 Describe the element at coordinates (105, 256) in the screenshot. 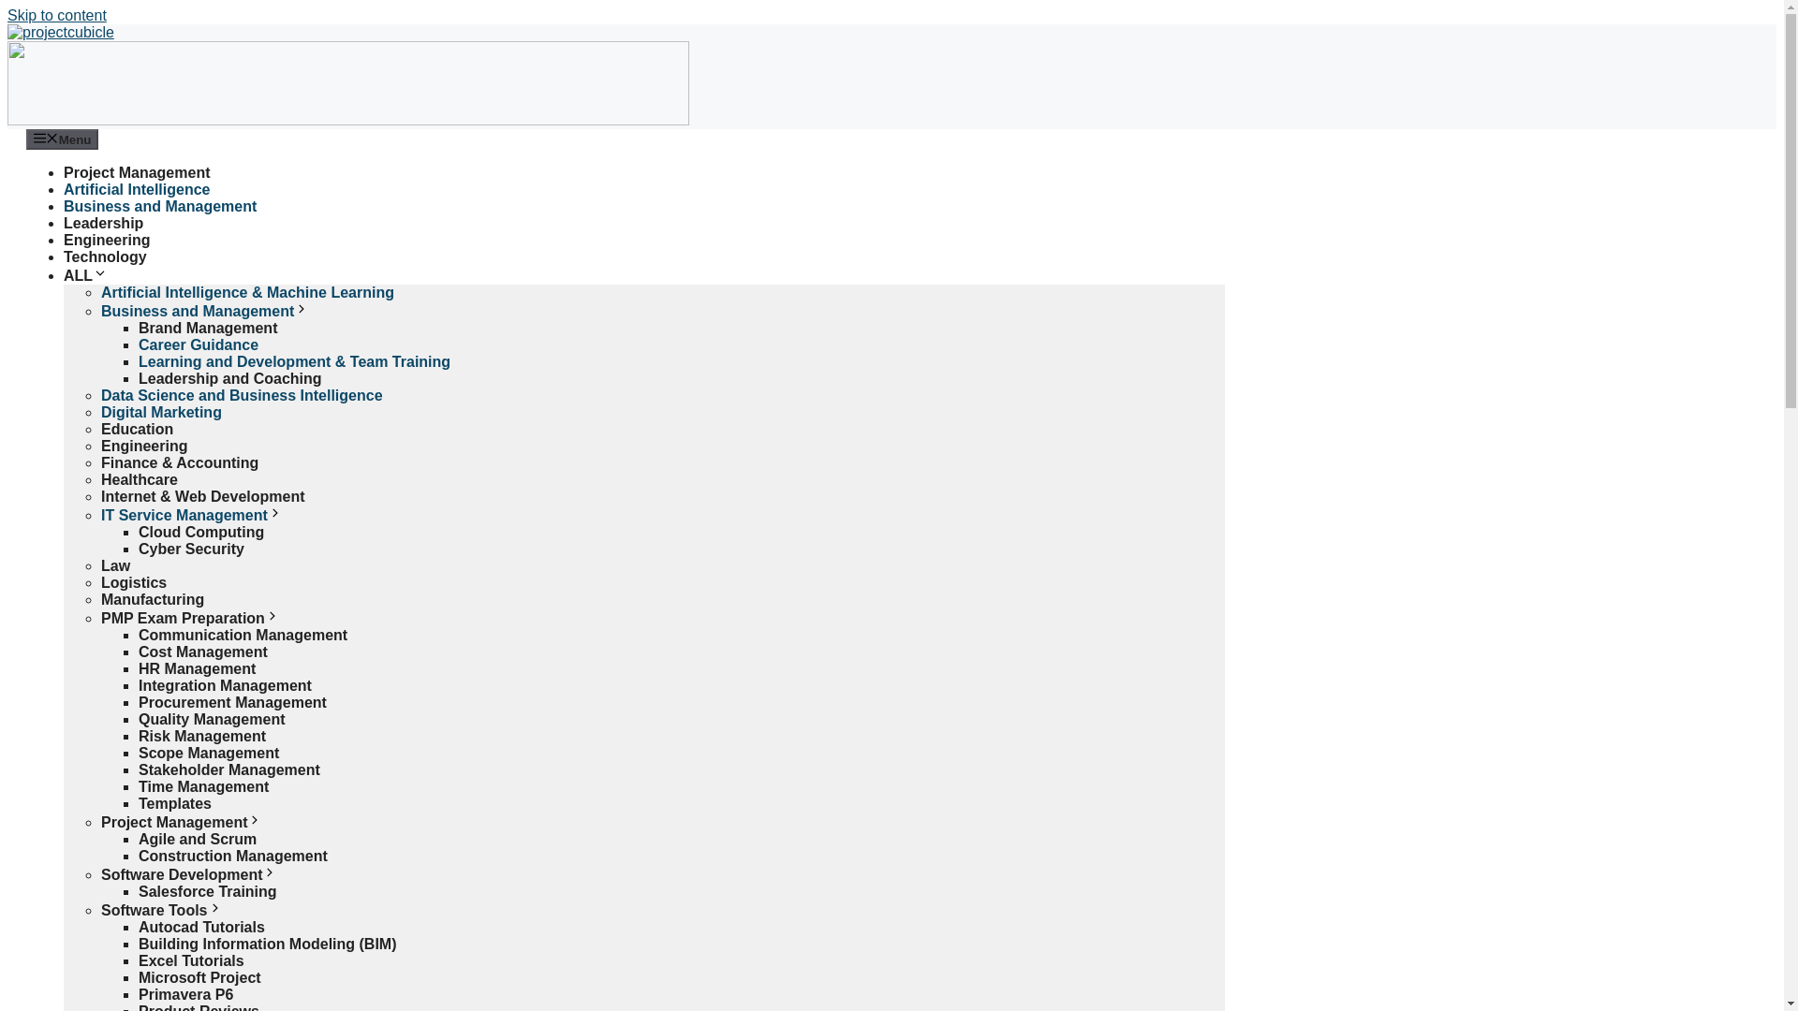

I see `Technology` at that location.